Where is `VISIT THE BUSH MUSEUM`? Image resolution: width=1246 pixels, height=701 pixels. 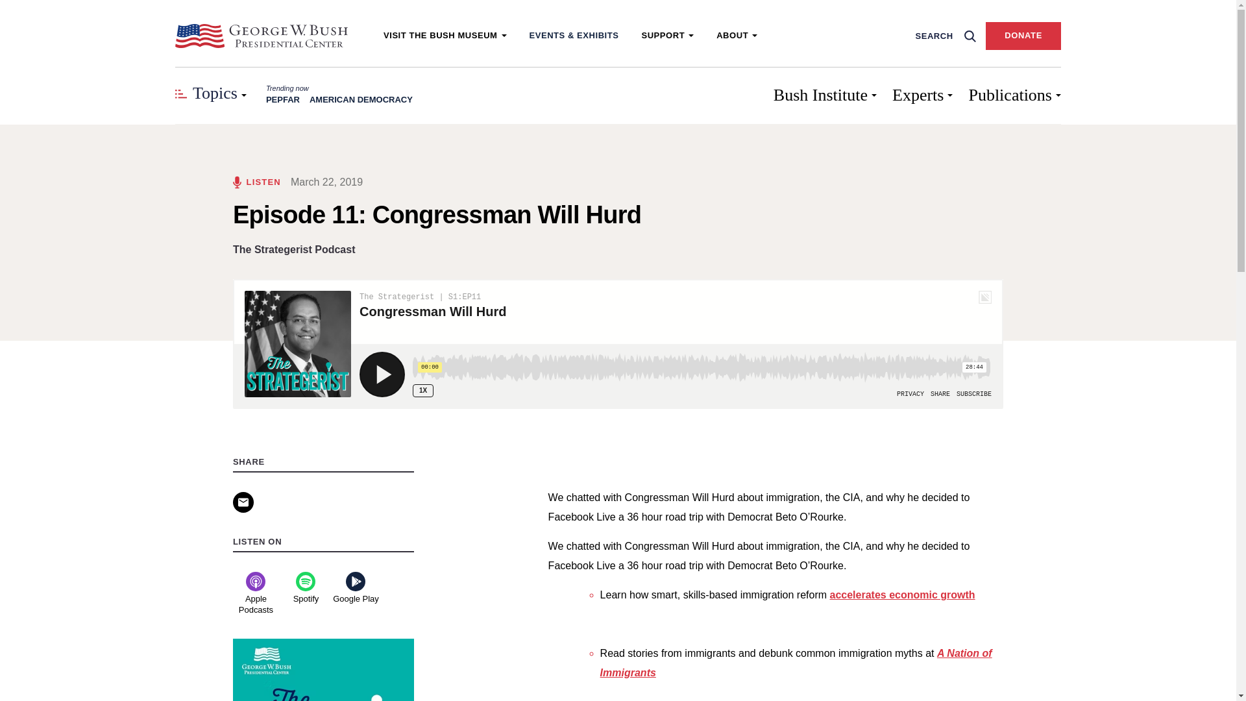
VISIT THE BUSH MUSEUM is located at coordinates (445, 35).